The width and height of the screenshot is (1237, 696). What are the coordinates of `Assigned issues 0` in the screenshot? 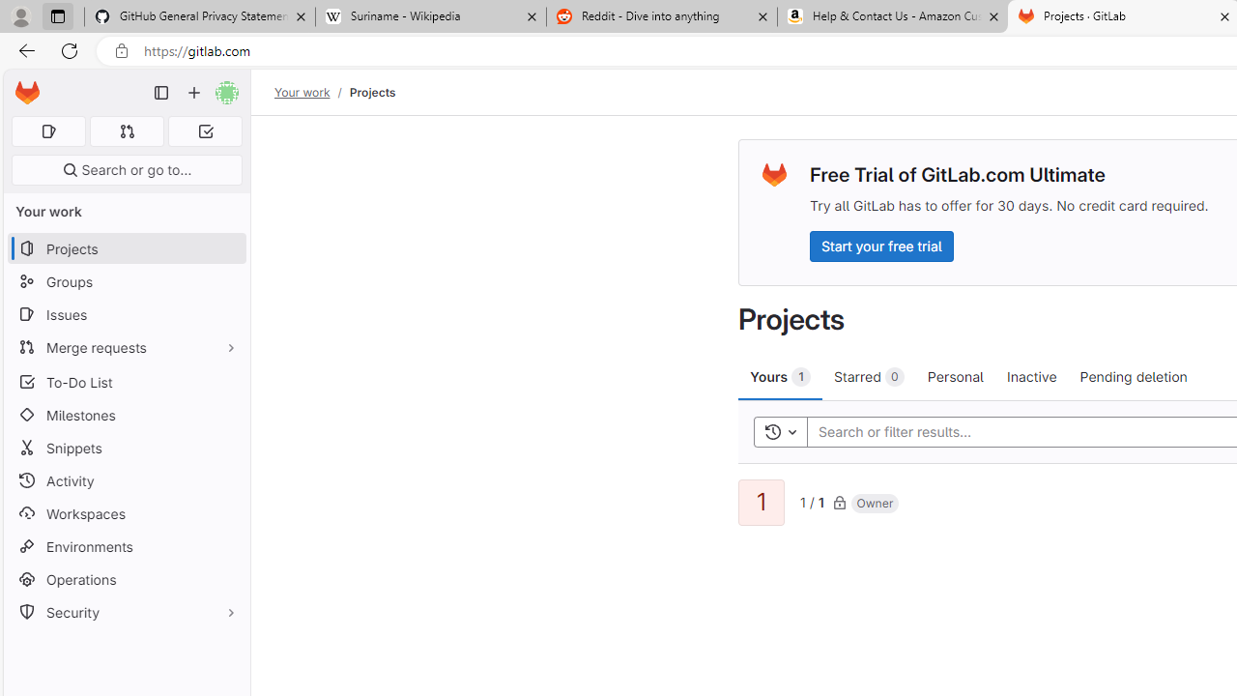 It's located at (48, 131).